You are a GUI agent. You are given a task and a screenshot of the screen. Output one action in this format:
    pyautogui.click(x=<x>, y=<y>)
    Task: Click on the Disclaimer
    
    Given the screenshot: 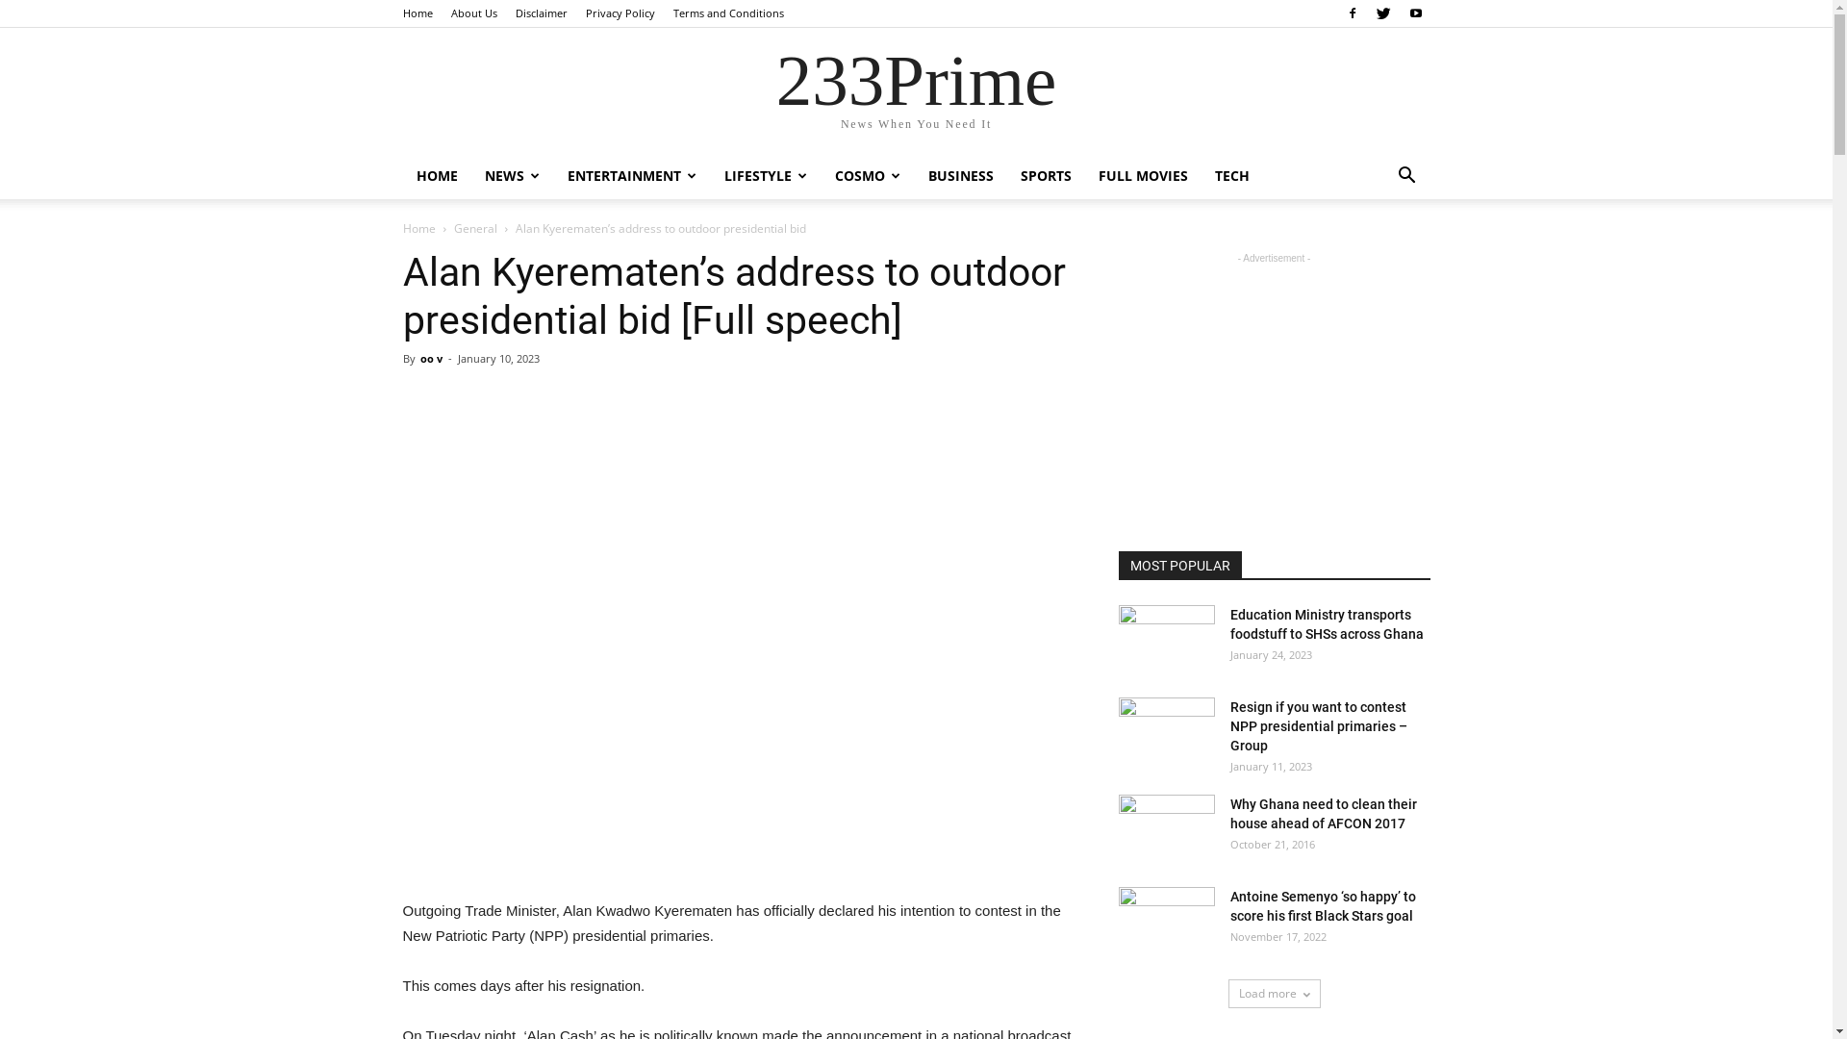 What is the action you would take?
    pyautogui.click(x=542, y=13)
    